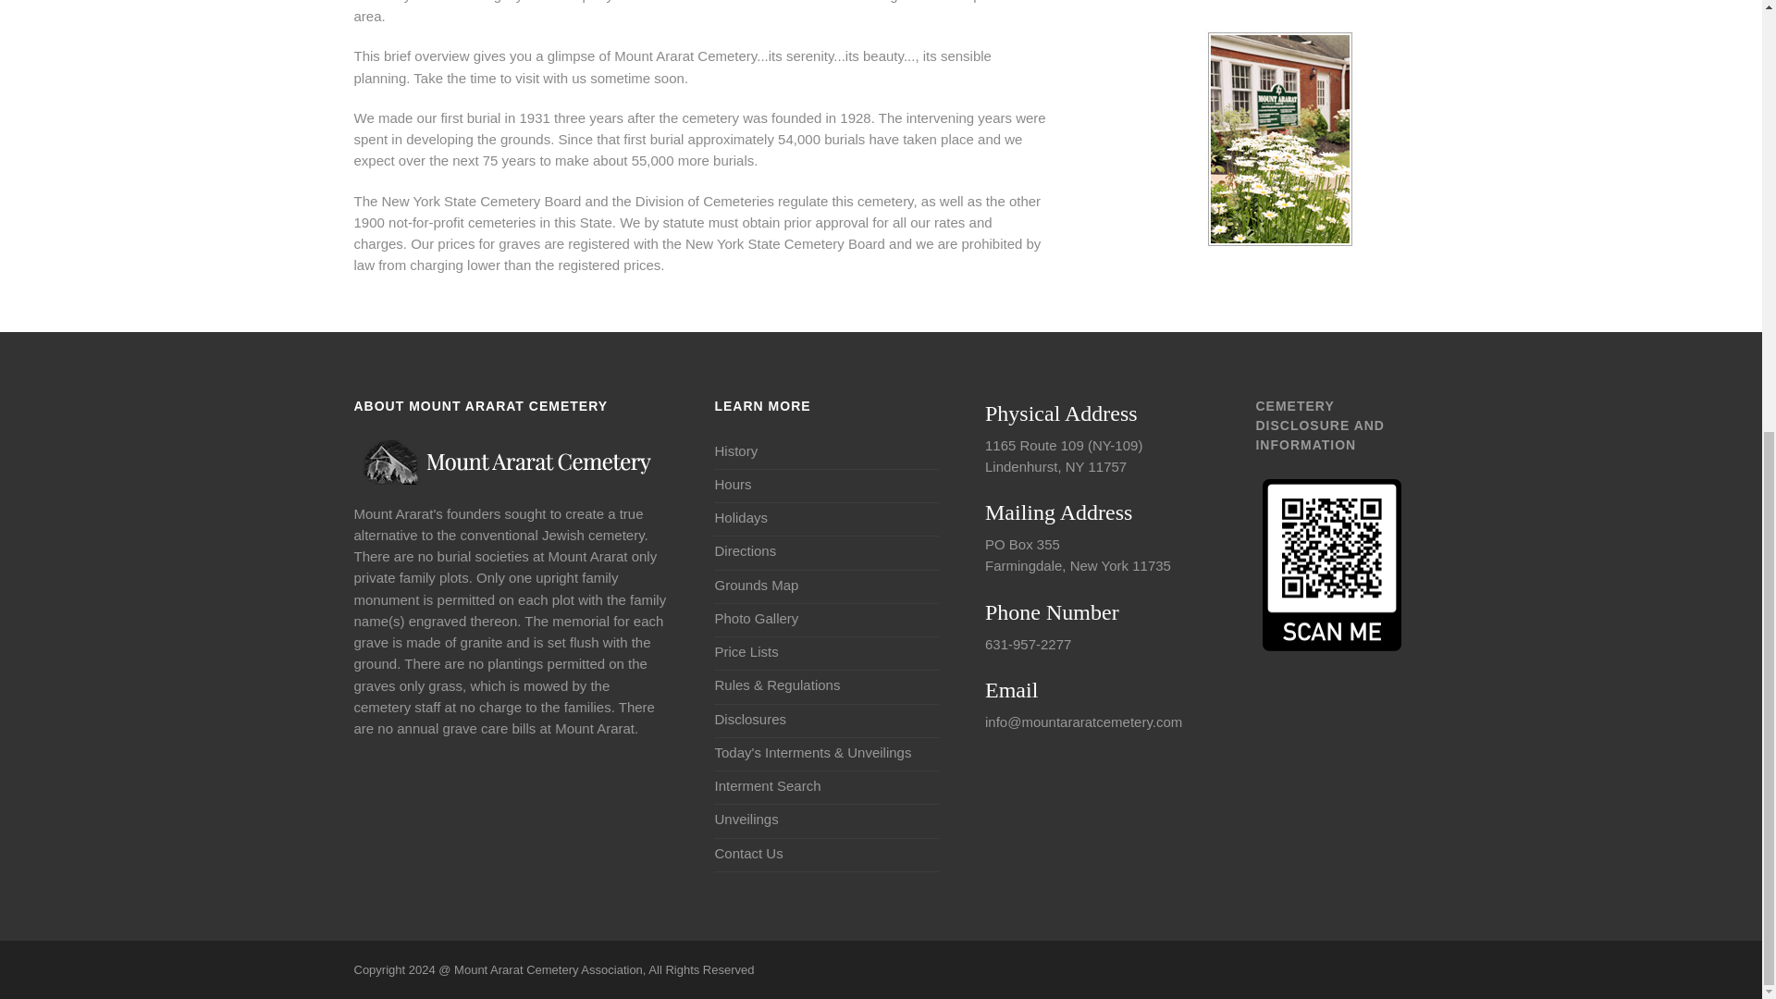 The image size is (1776, 999). I want to click on Unveilings, so click(746, 819).